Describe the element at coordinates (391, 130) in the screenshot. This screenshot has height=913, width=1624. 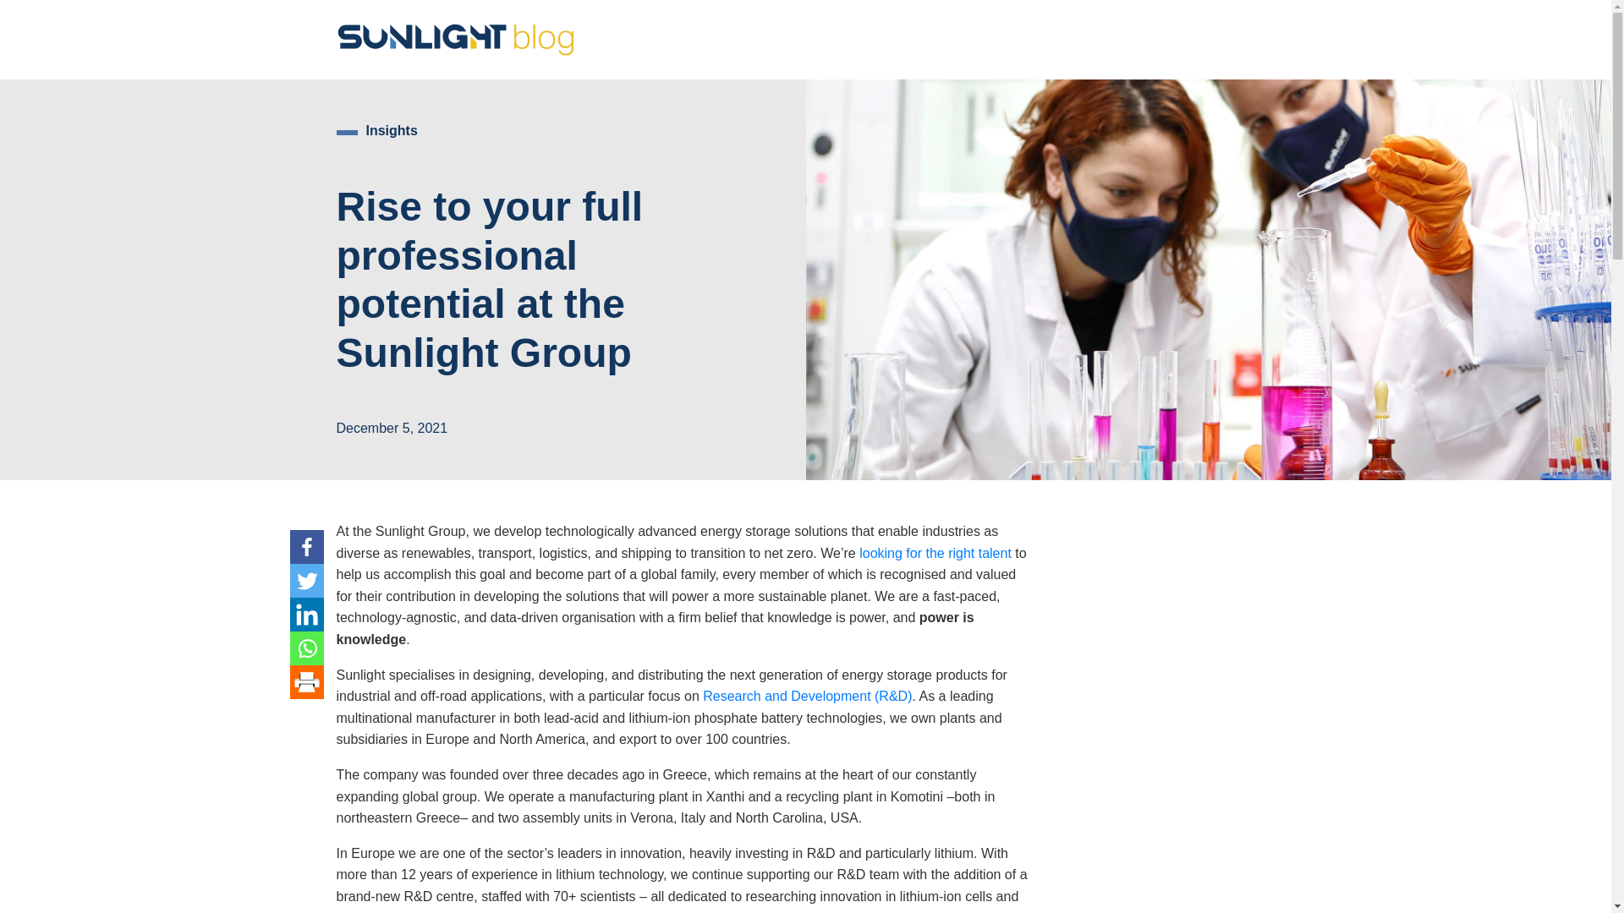
I see `Insights` at that location.